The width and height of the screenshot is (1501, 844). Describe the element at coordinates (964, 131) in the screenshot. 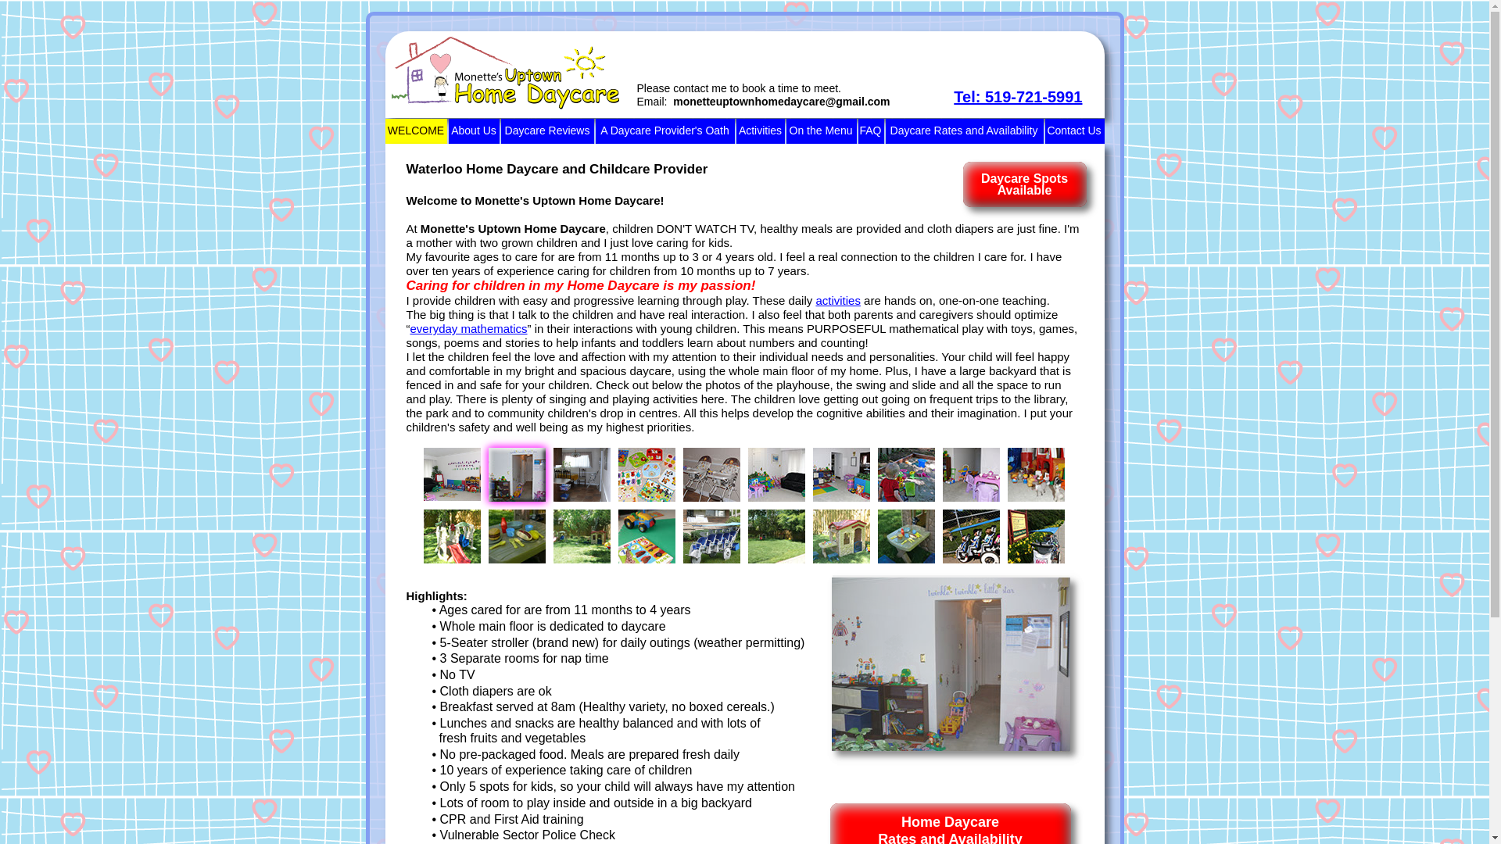

I see `Daycare Rates and Availability` at that location.